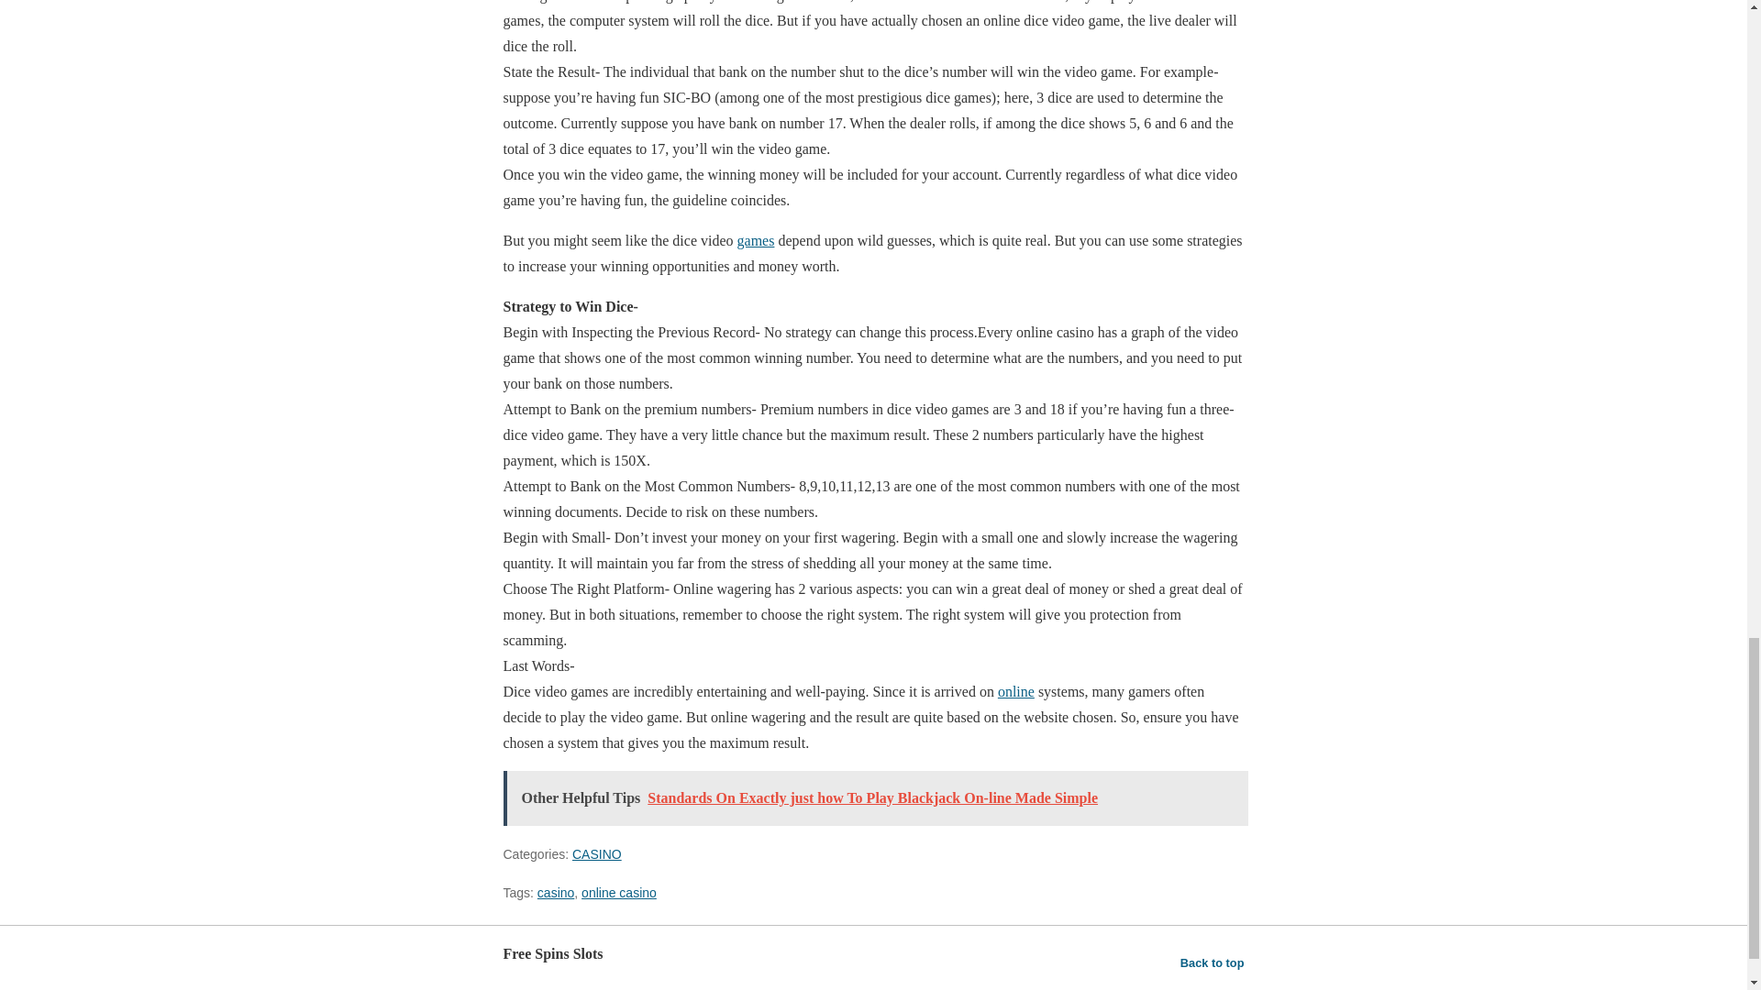 The height and width of the screenshot is (990, 1761). Describe the element at coordinates (596, 854) in the screenshot. I see `CASINO` at that location.